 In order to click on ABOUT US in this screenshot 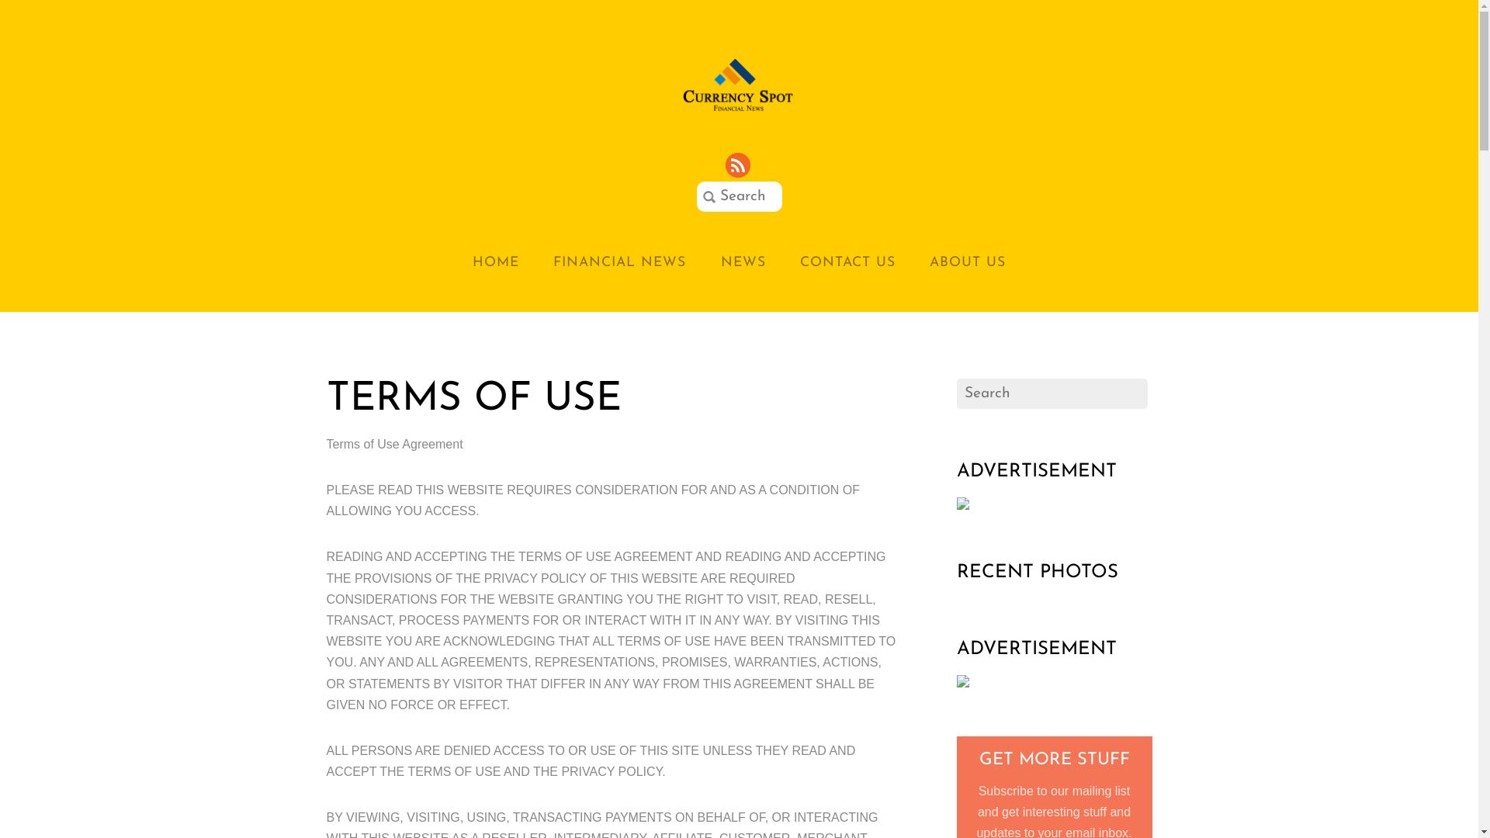, I will do `click(968, 262)`.